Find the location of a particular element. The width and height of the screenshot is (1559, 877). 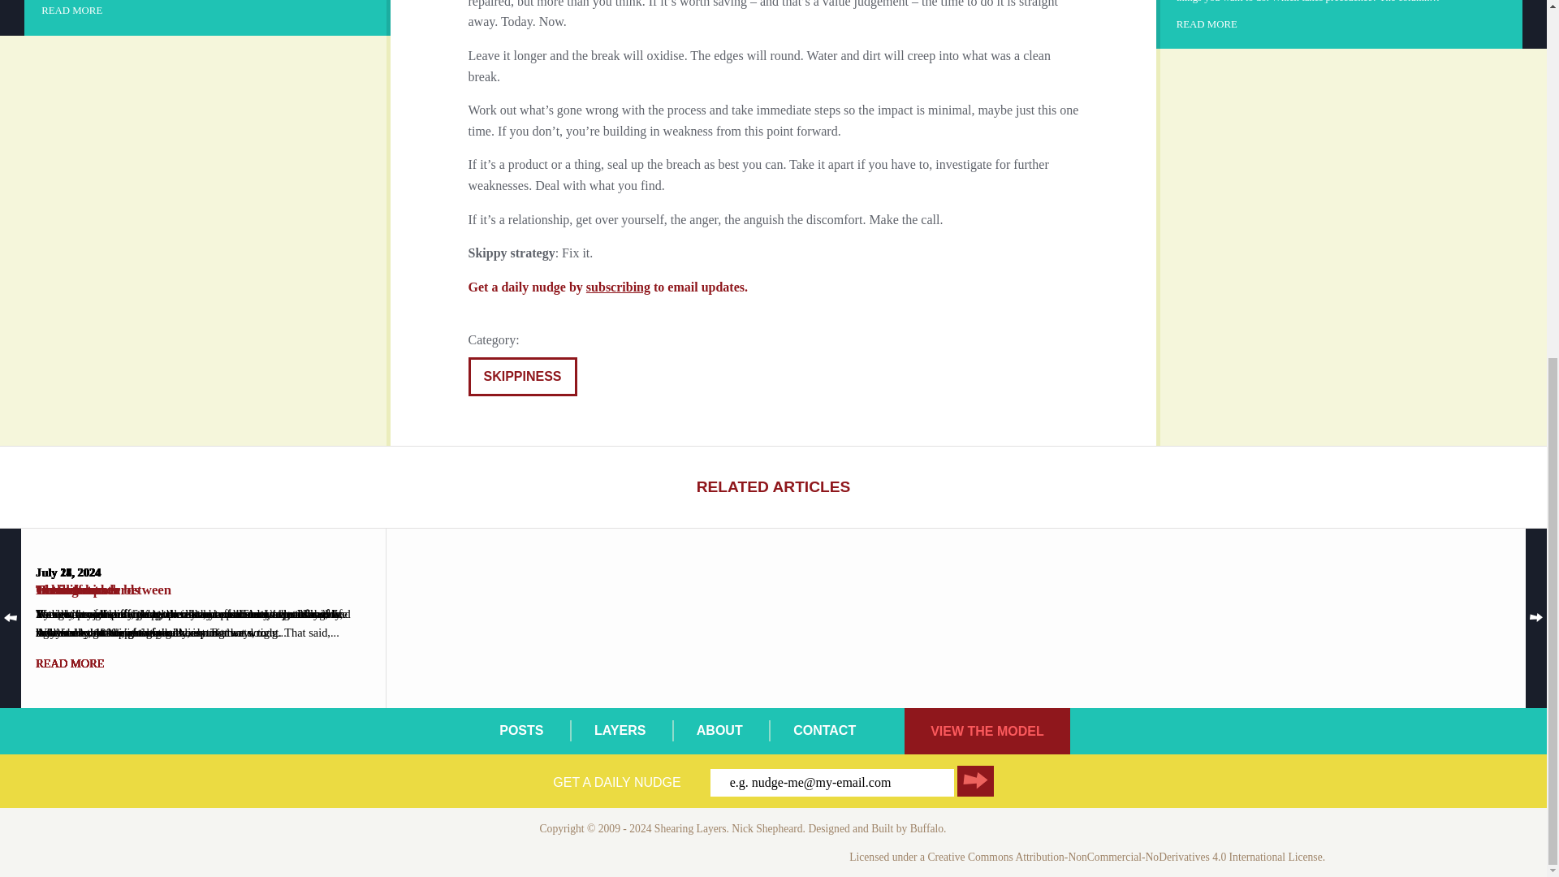

Column two is located at coordinates (1341, 15).